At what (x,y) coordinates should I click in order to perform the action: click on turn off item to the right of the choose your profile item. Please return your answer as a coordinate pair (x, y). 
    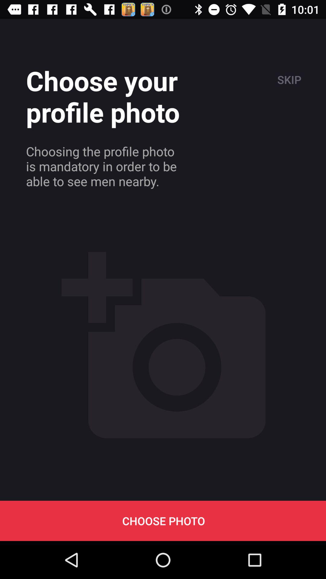
    Looking at the image, I should click on (289, 80).